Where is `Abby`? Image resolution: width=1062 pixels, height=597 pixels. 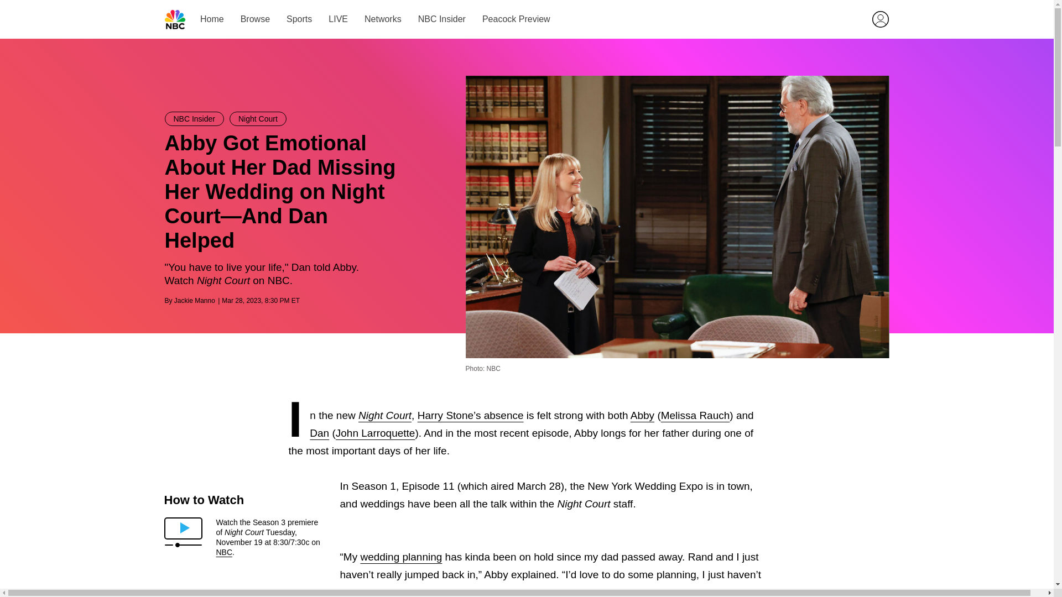
Abby is located at coordinates (642, 415).